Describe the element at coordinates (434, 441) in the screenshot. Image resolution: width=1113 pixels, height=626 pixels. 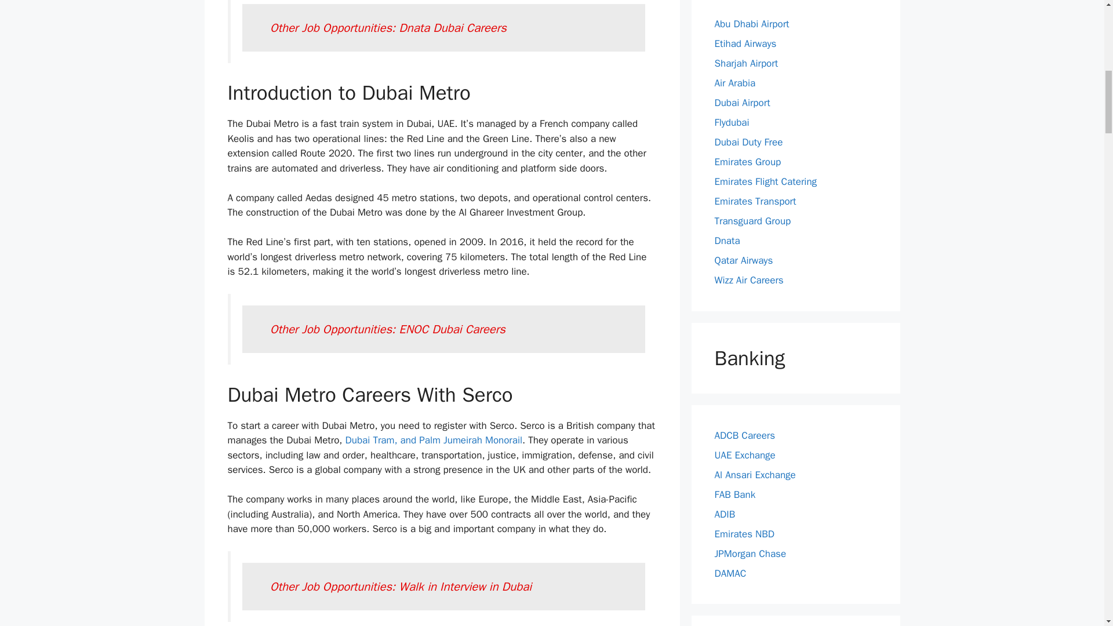
I see `Dubai Tram, and Palm Jumeirah Monorail` at that location.